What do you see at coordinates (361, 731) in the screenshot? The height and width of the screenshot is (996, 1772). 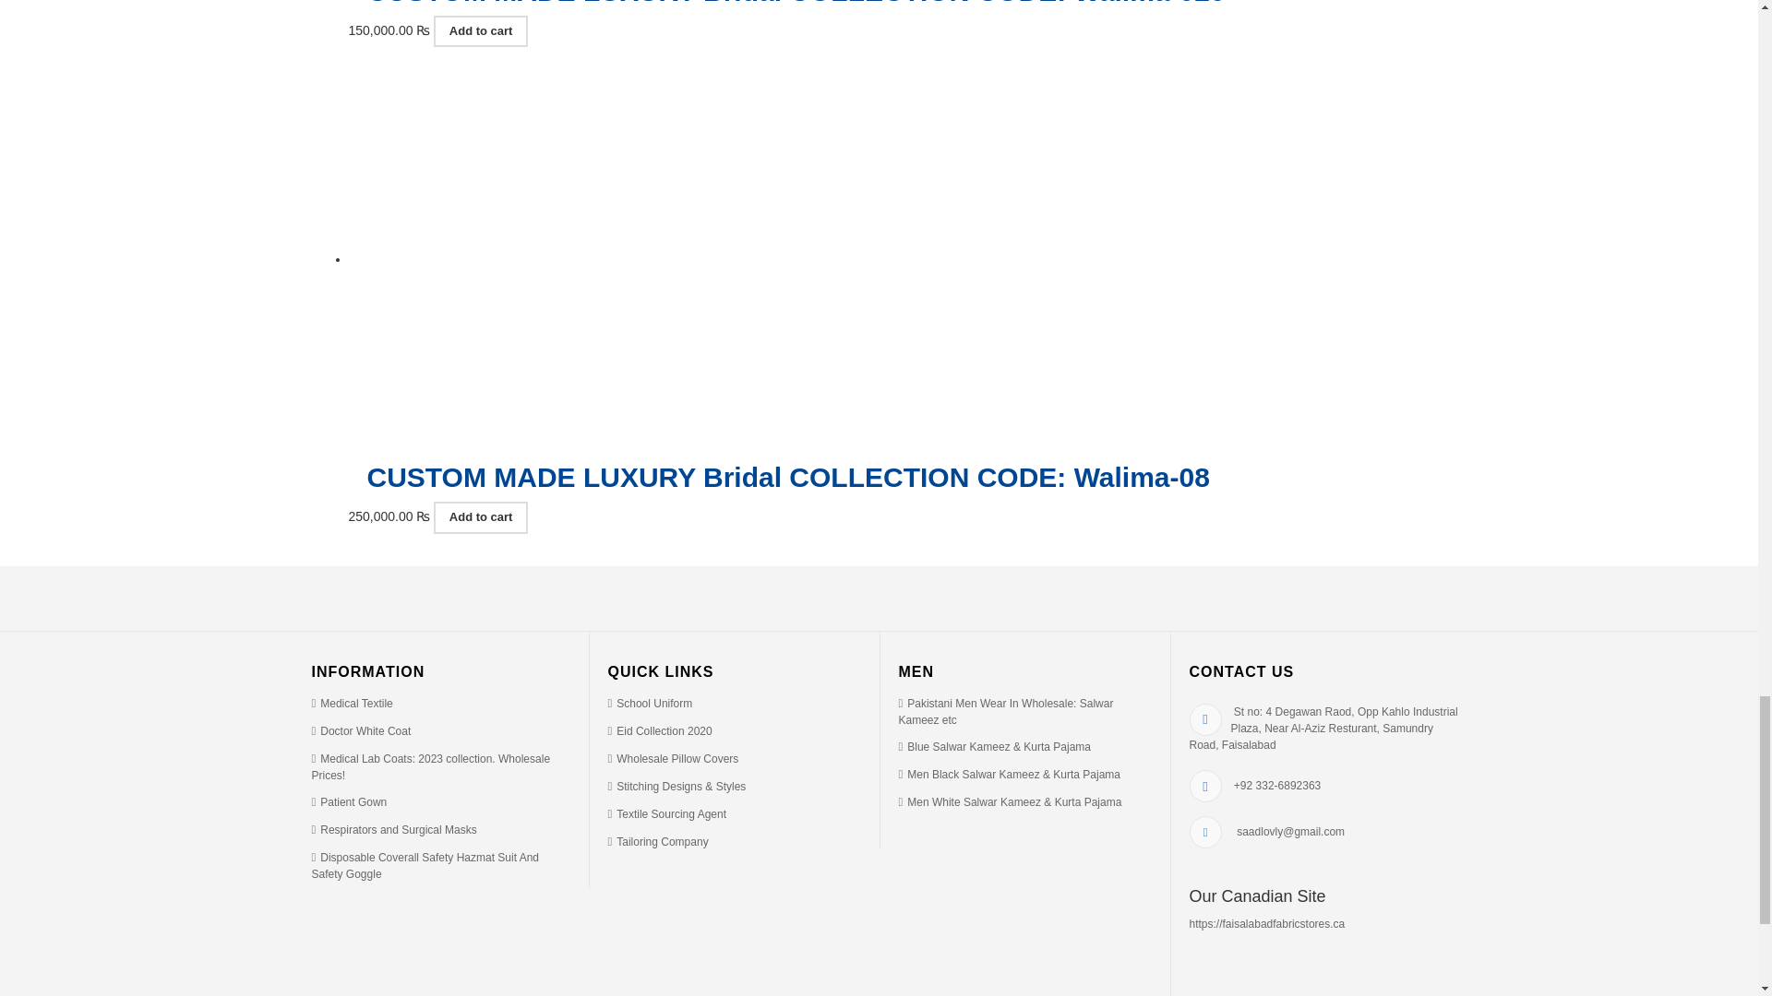 I see `How to buy` at bounding box center [361, 731].